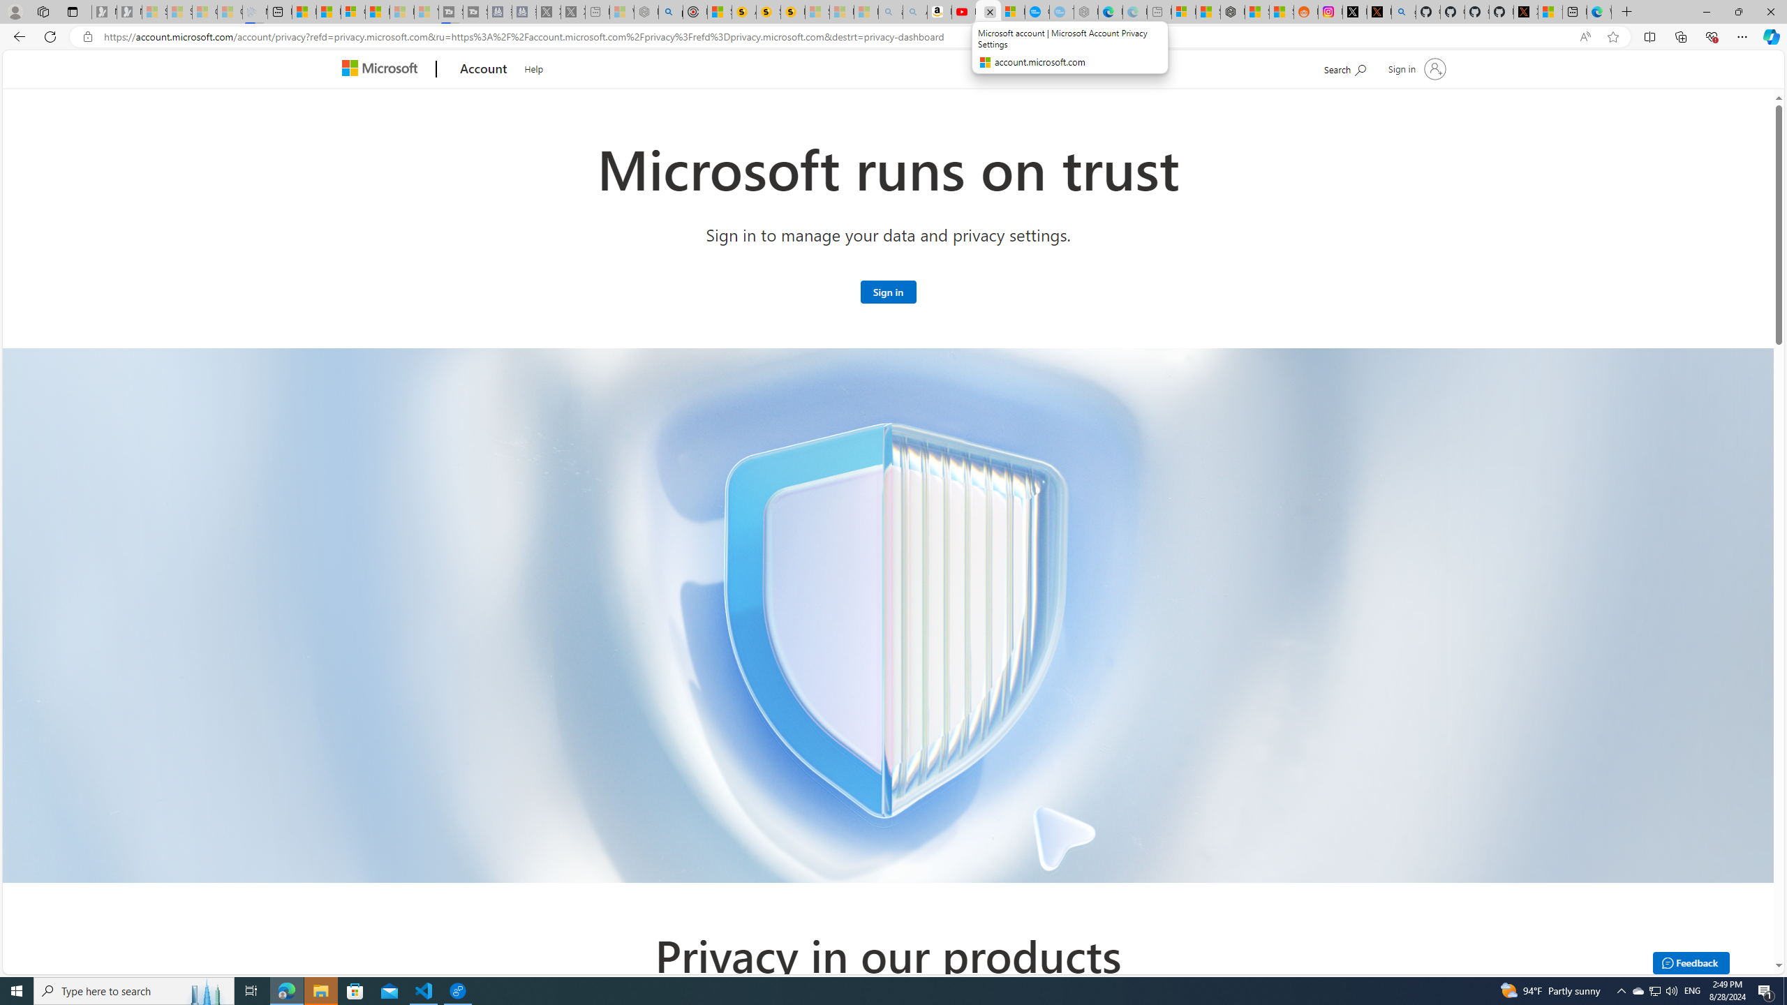  I want to click on Microsoft Start - Sleeping, so click(402, 12).